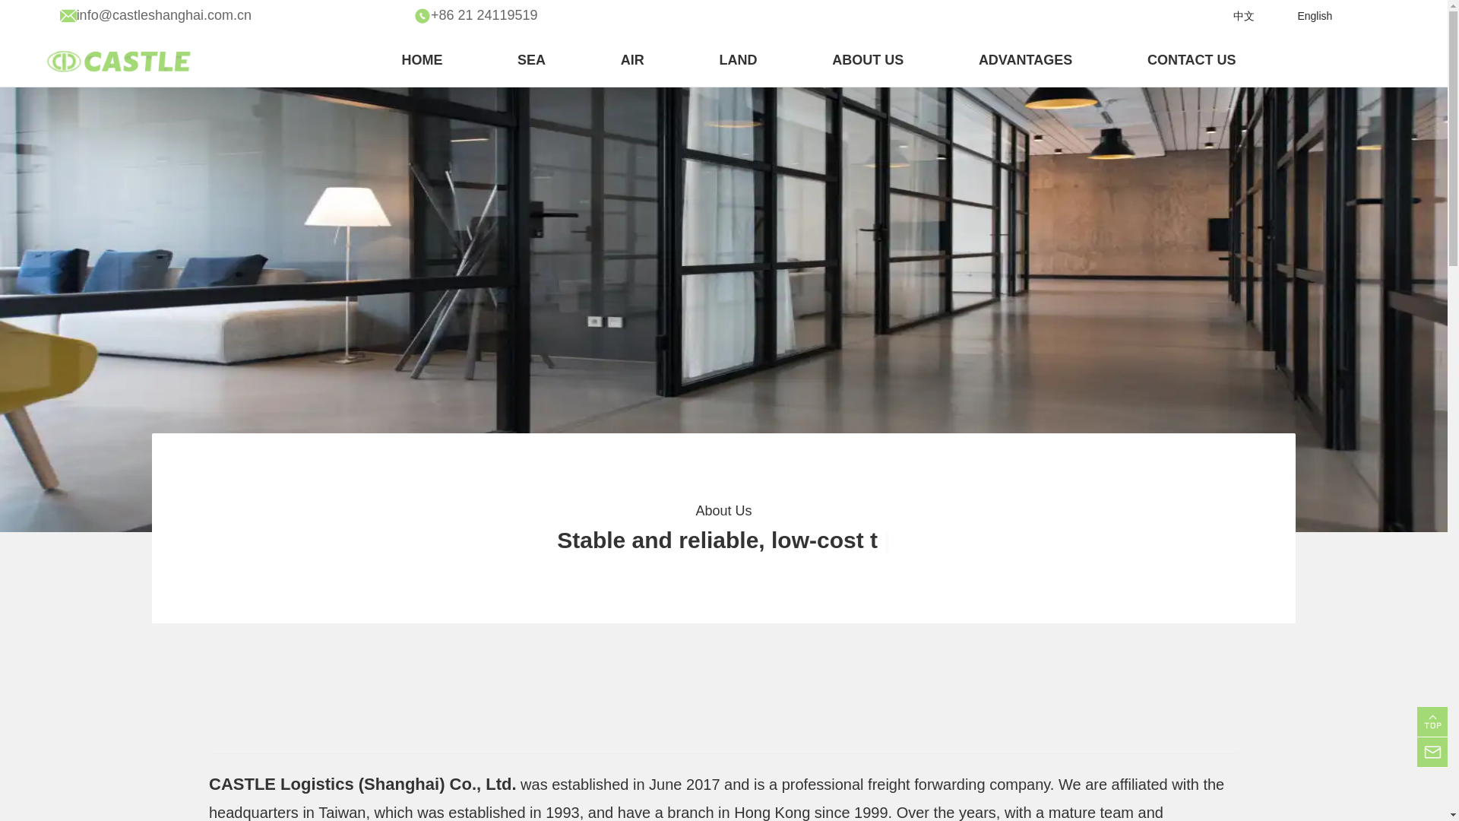 The width and height of the screenshot is (1459, 821). Describe the element at coordinates (1314, 15) in the screenshot. I see `English` at that location.